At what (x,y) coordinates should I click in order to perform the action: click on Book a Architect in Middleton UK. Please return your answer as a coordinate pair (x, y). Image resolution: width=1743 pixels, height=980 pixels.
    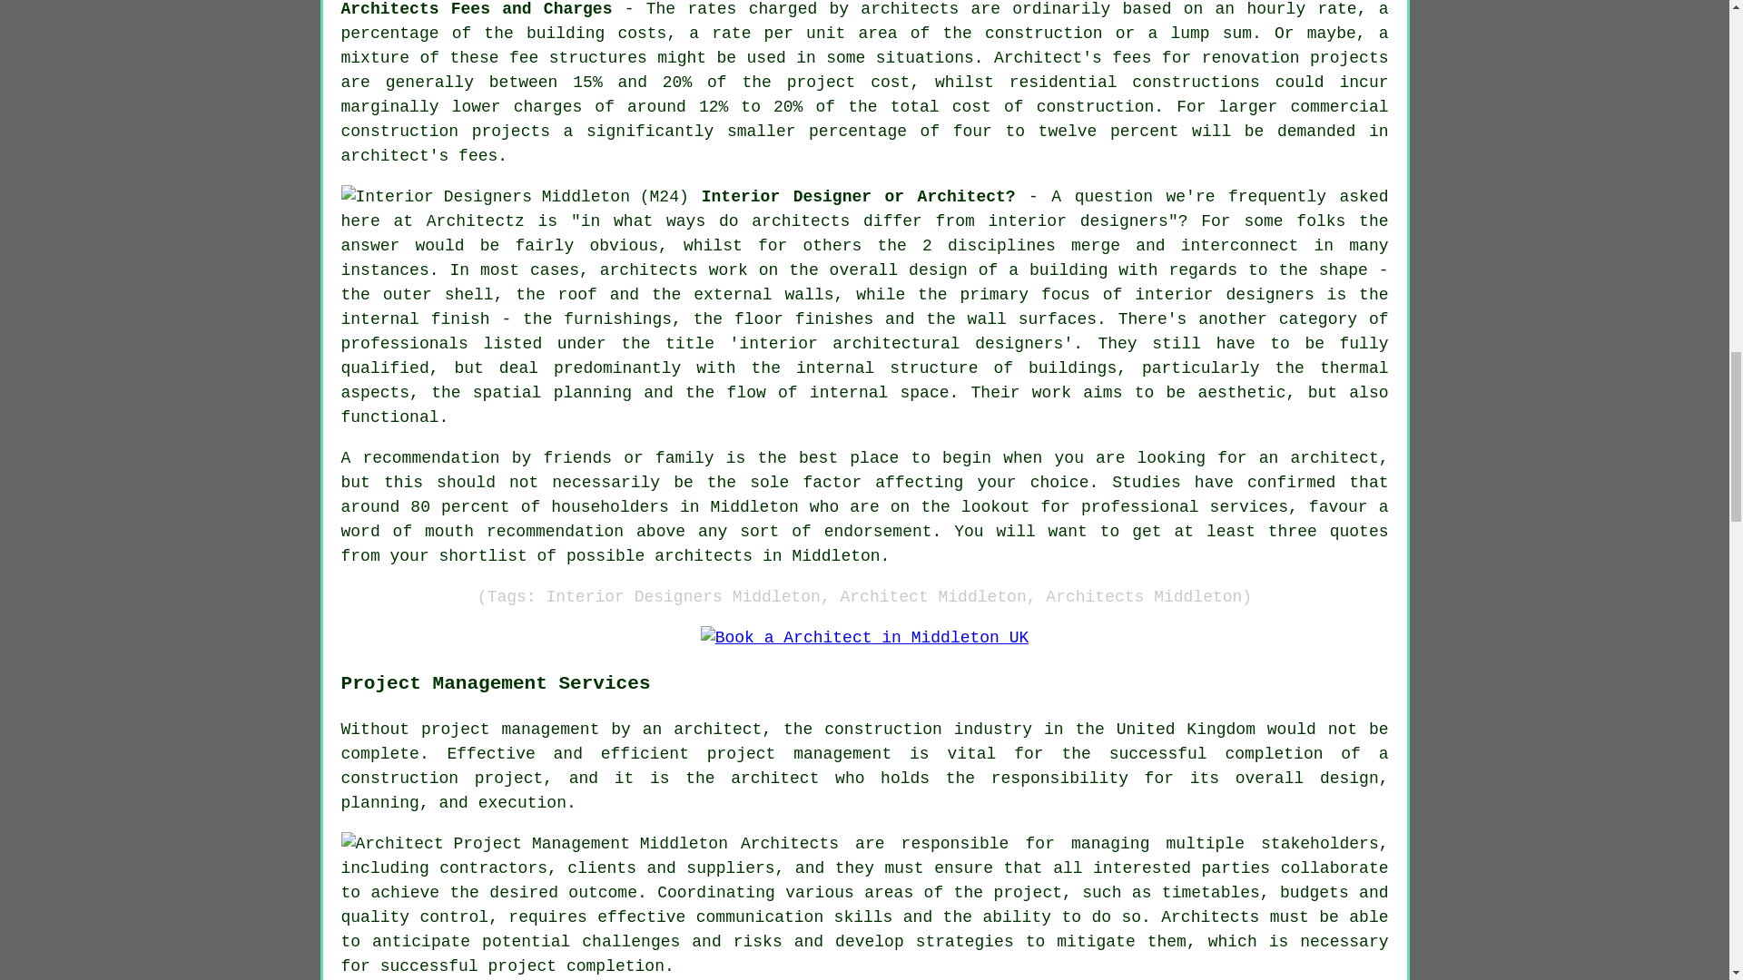
    Looking at the image, I should click on (864, 639).